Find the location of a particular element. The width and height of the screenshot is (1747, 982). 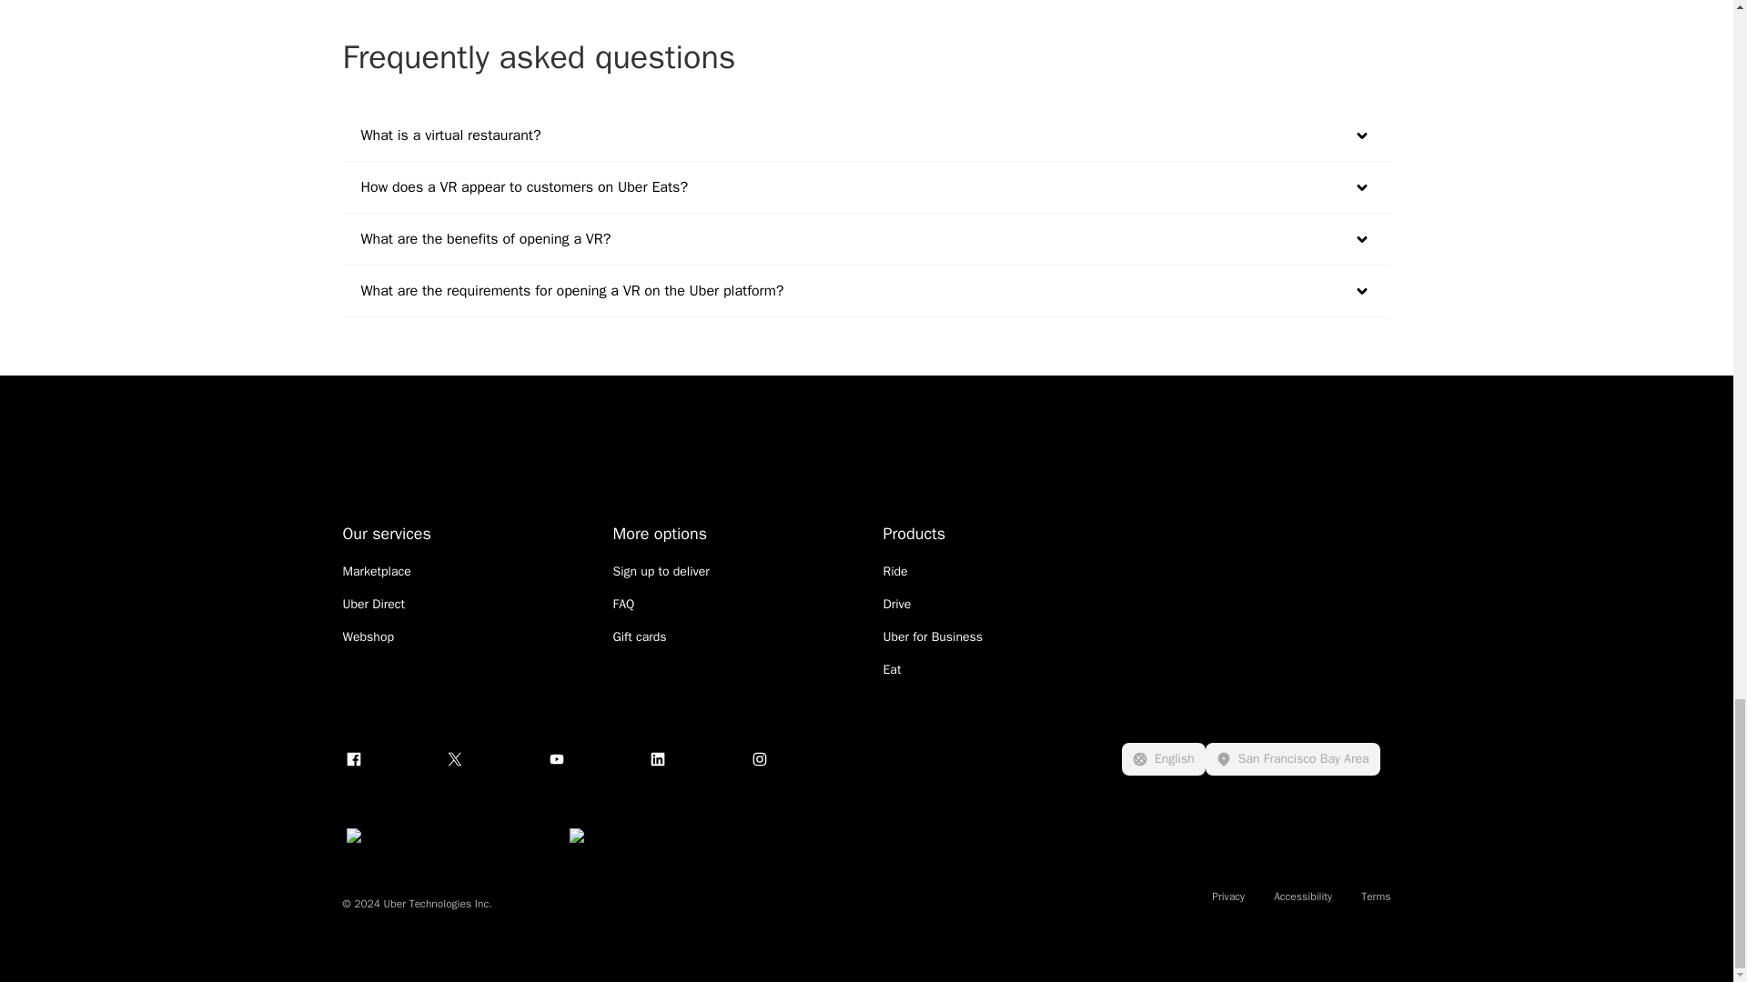

Expand is located at coordinates (1361, 238).